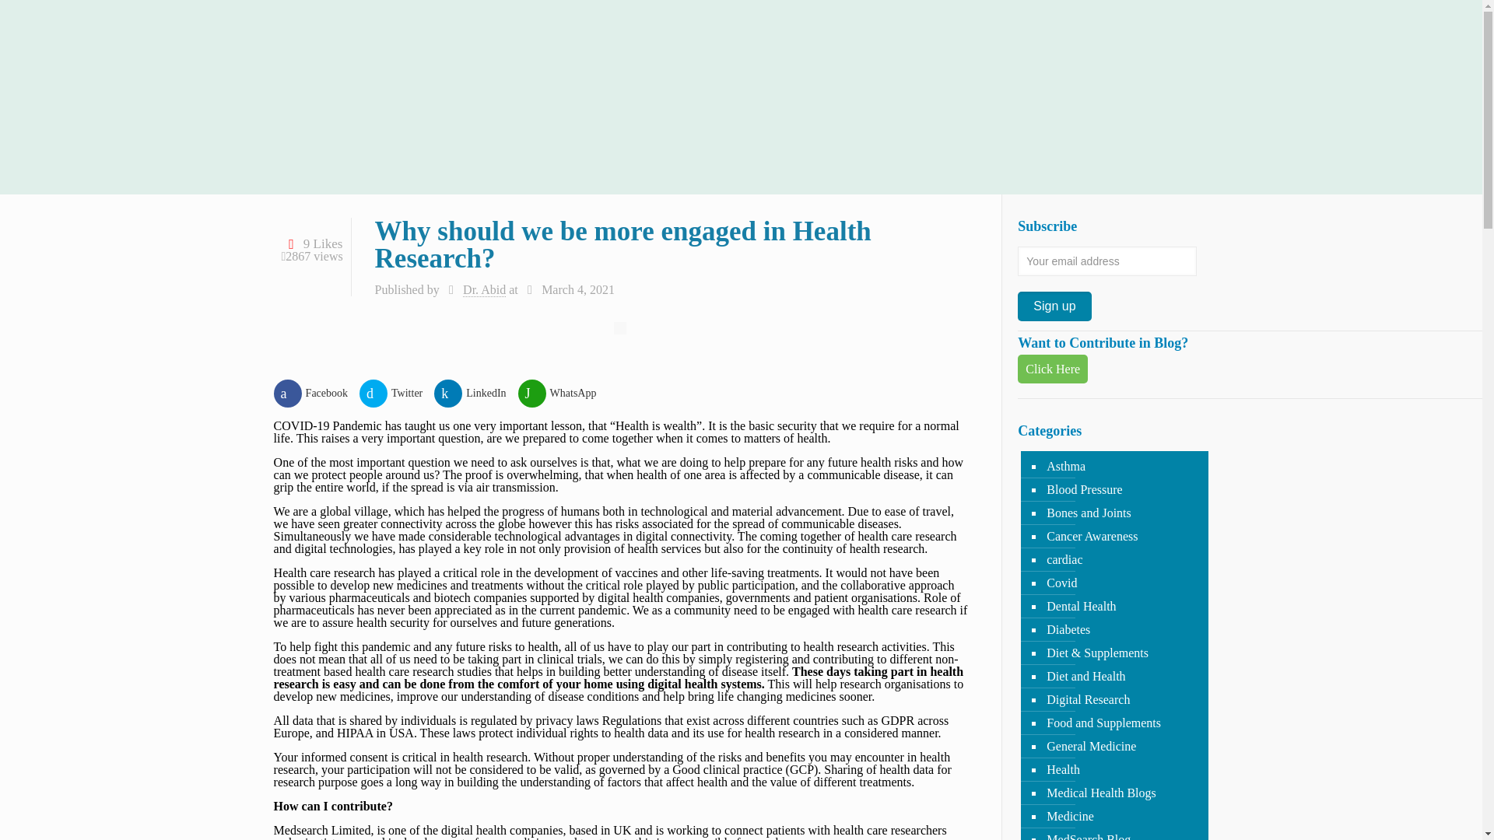 This screenshot has height=840, width=1494. Describe the element at coordinates (563, 394) in the screenshot. I see `WhatsApp` at that location.